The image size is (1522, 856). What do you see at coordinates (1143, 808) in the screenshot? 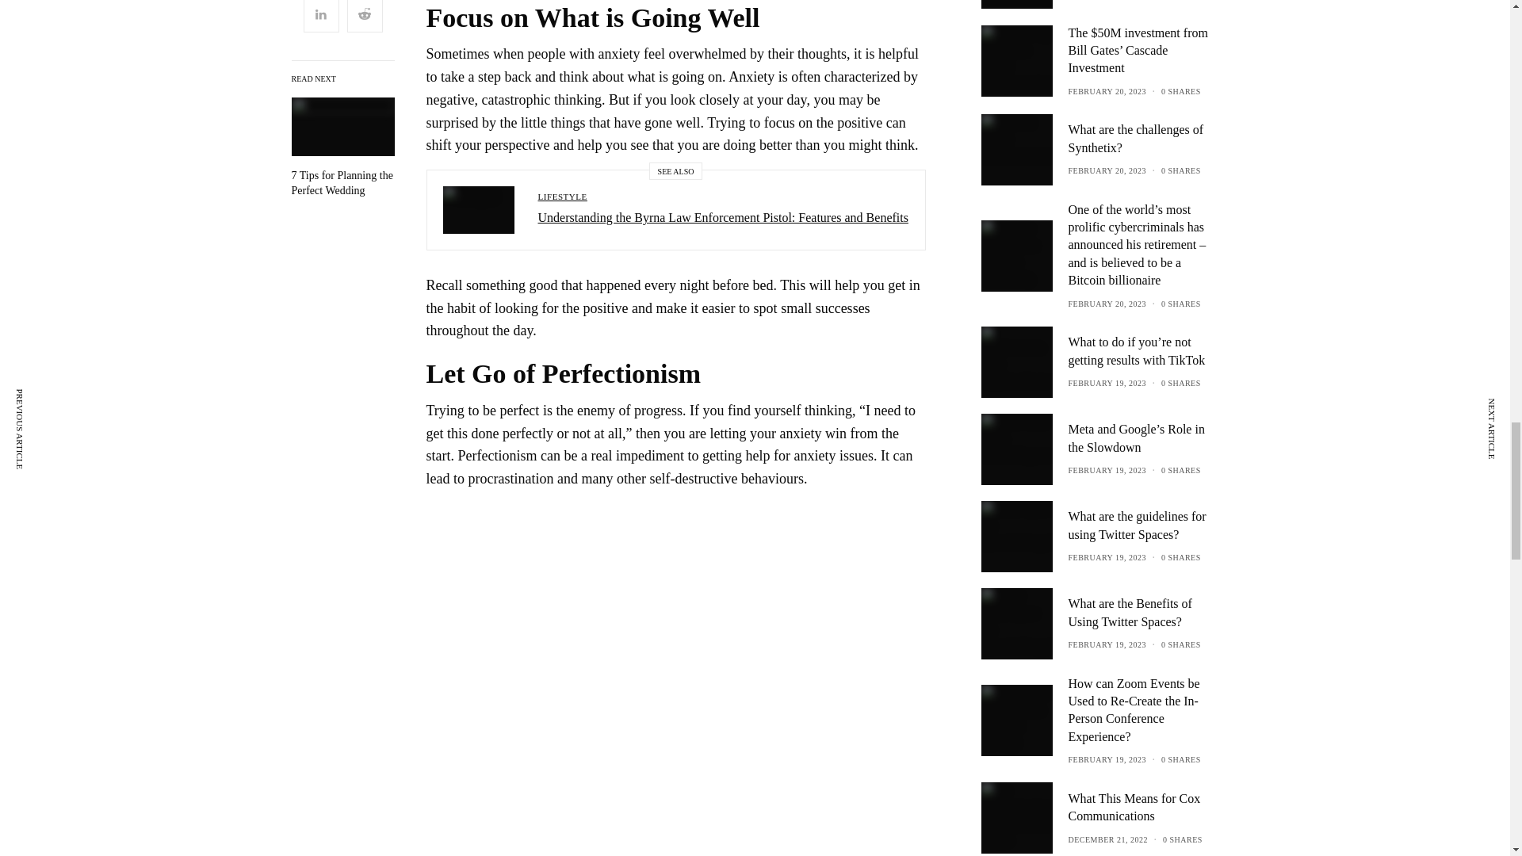
I see `What This Means for Cox Communications` at bounding box center [1143, 808].